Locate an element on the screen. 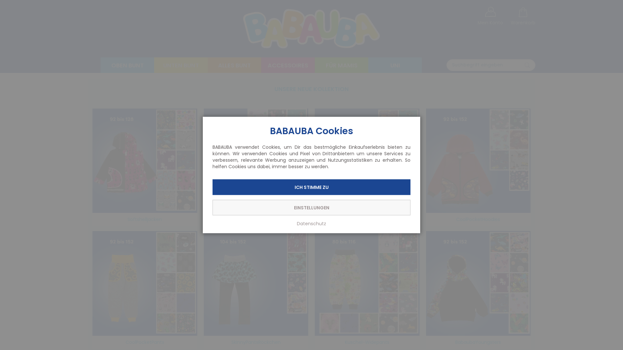 The width and height of the screenshot is (623, 350). CoolPocketHoodies is located at coordinates (478, 161).